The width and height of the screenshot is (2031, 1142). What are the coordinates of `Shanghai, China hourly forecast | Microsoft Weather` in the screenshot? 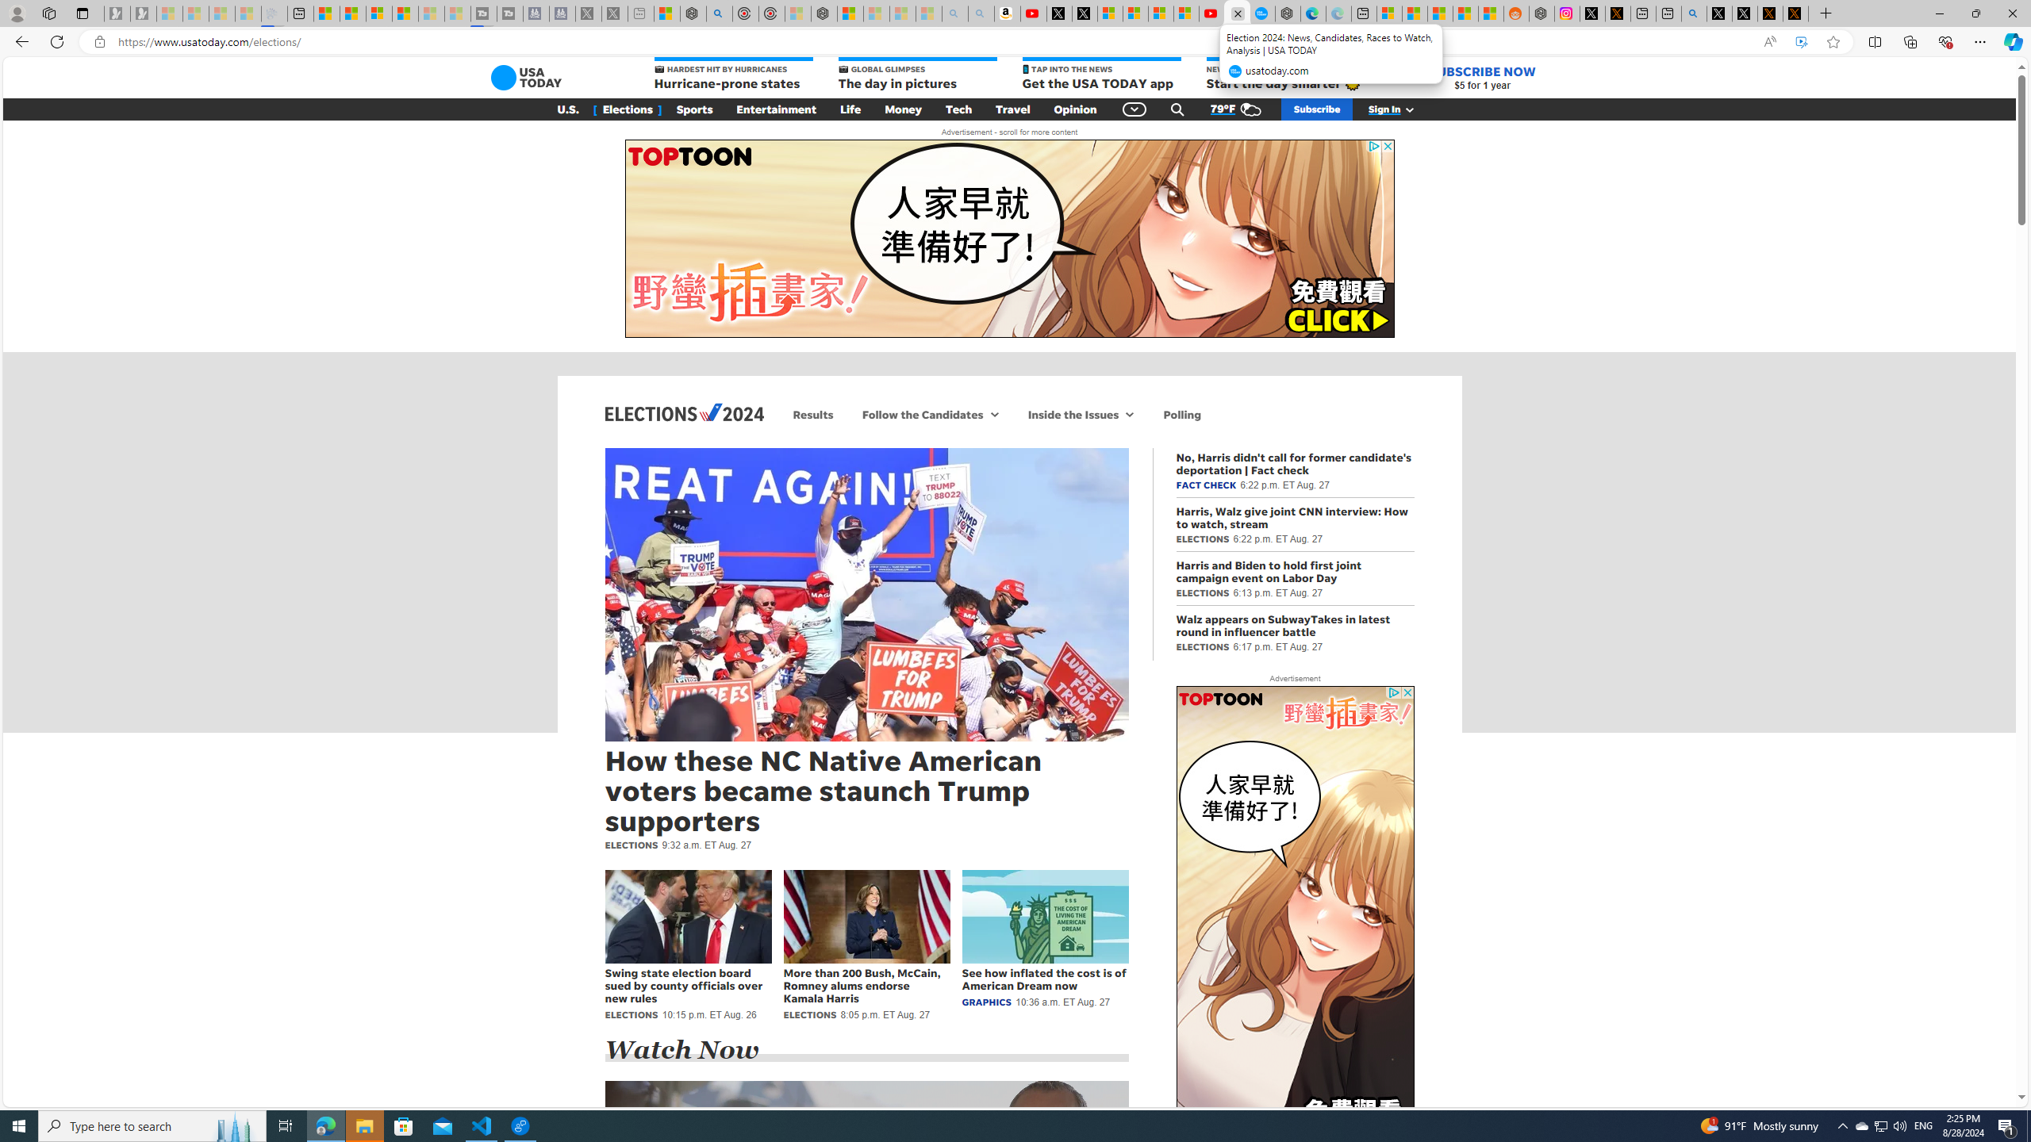 It's located at (1441, 13).